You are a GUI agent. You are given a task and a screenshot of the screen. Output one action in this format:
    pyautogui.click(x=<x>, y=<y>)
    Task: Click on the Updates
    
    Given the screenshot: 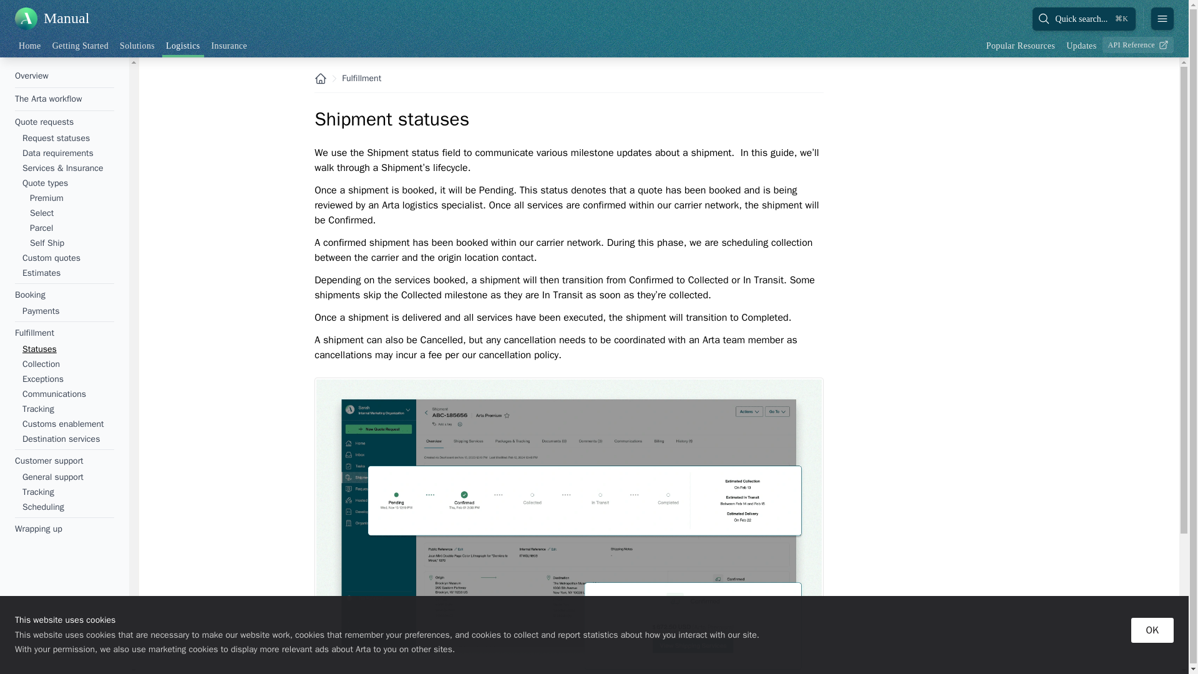 What is the action you would take?
    pyautogui.click(x=1081, y=46)
    